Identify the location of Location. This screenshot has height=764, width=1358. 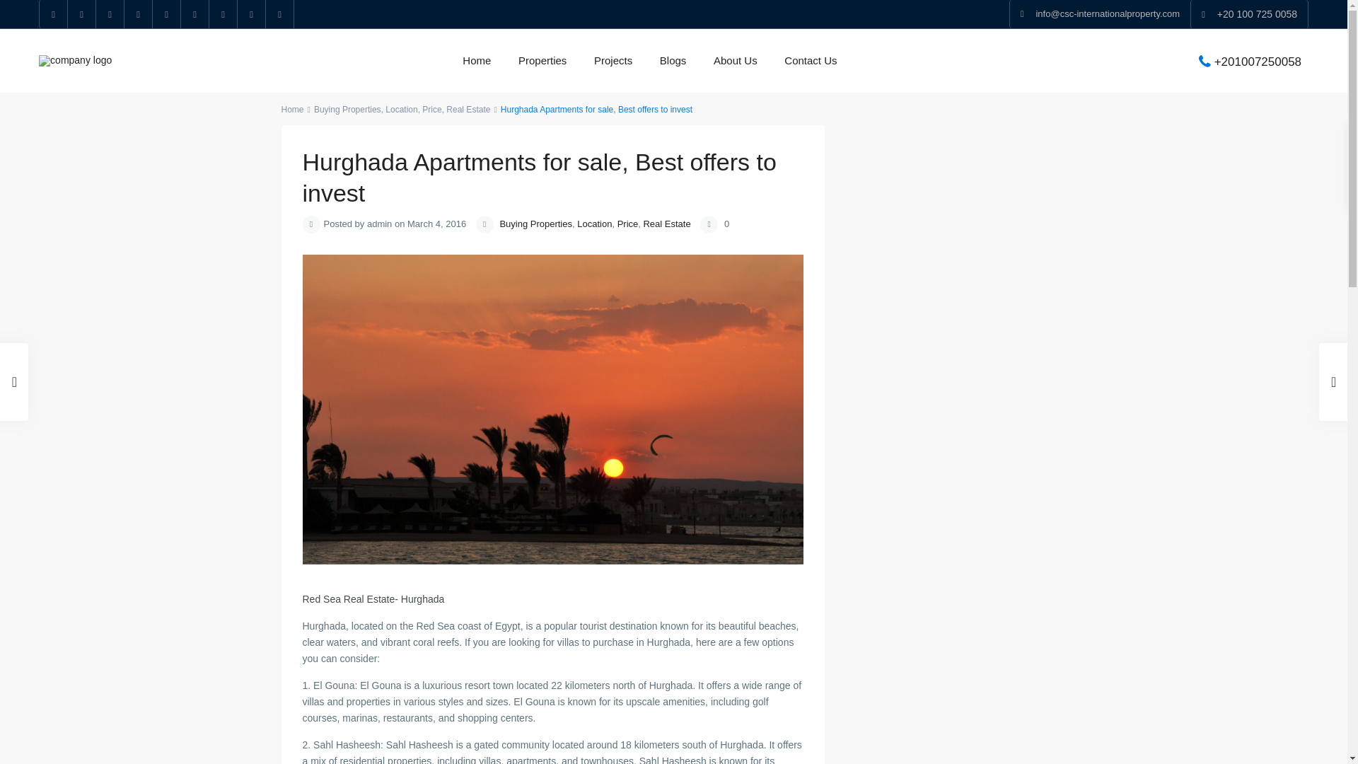
(401, 109).